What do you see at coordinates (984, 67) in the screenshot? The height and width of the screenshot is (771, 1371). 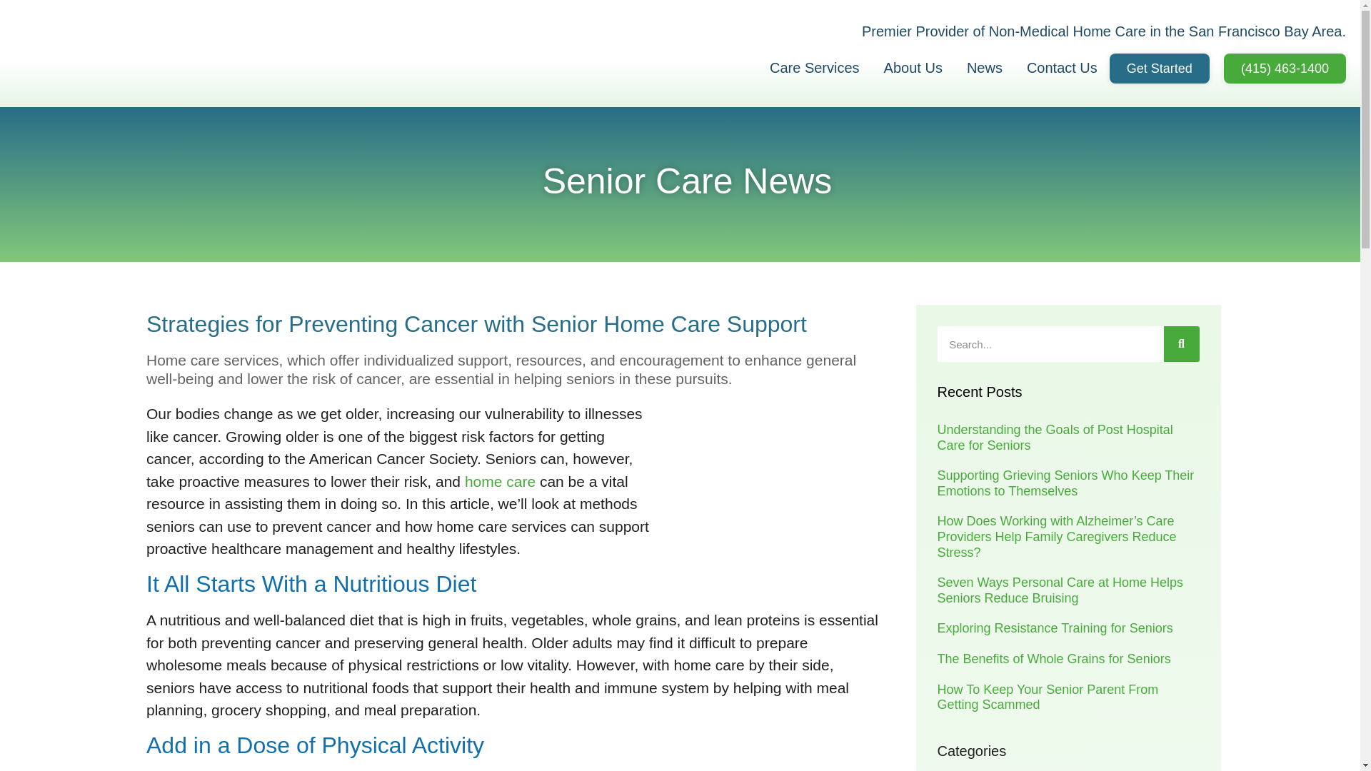 I see `News` at bounding box center [984, 67].